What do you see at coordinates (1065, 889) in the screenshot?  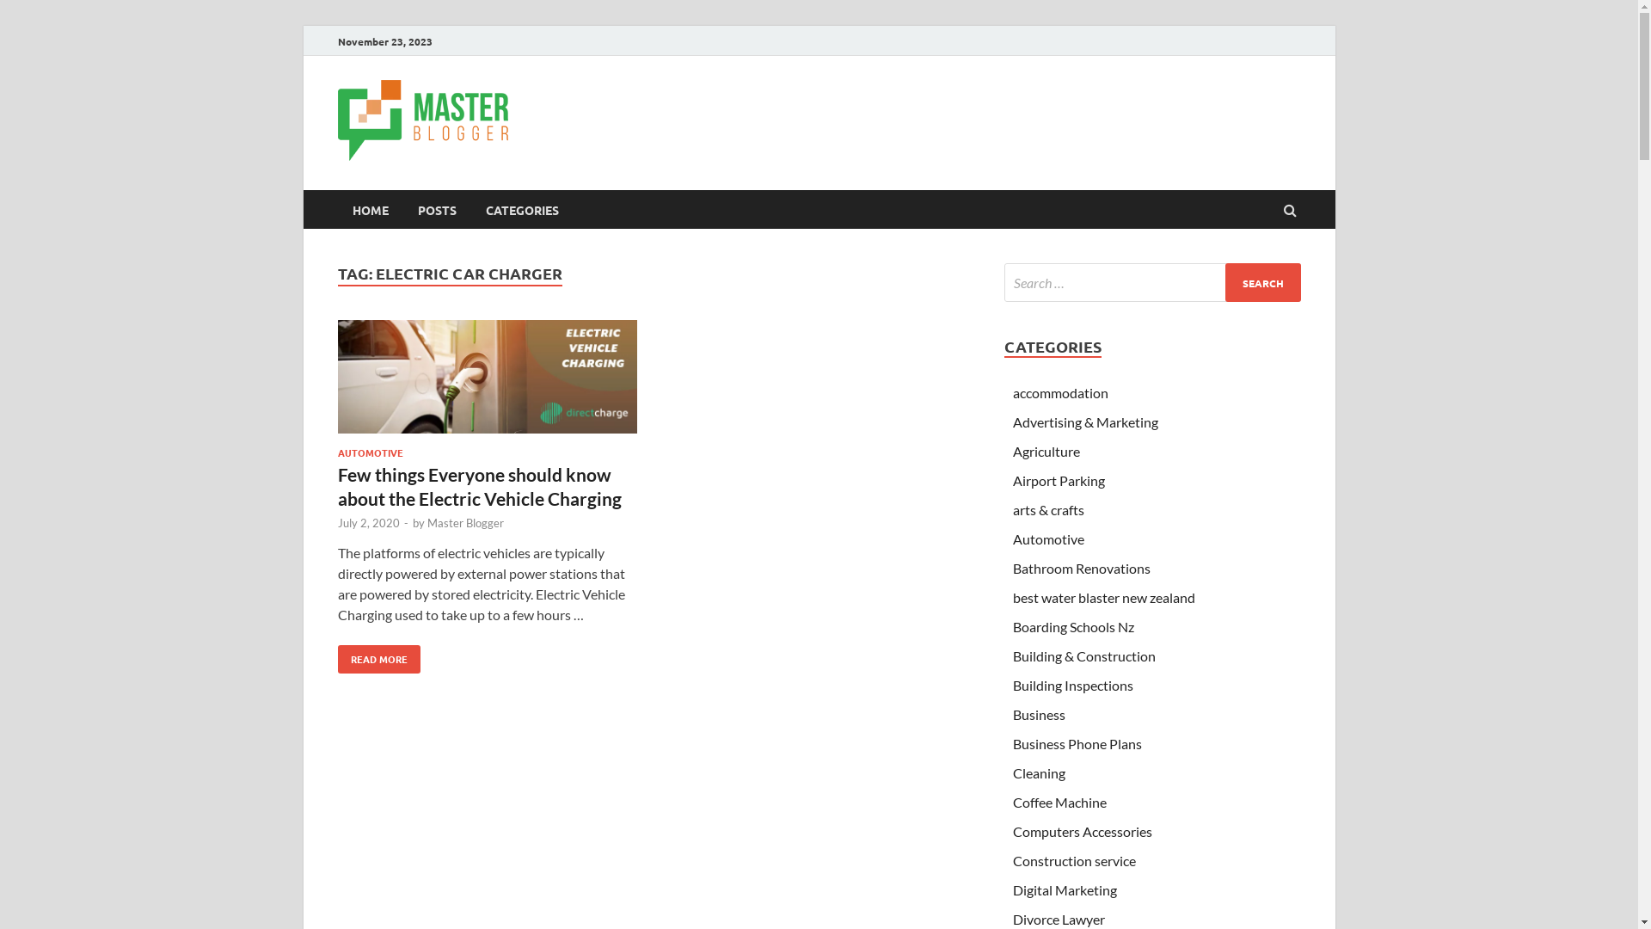 I see `Digital Marketing` at bounding box center [1065, 889].